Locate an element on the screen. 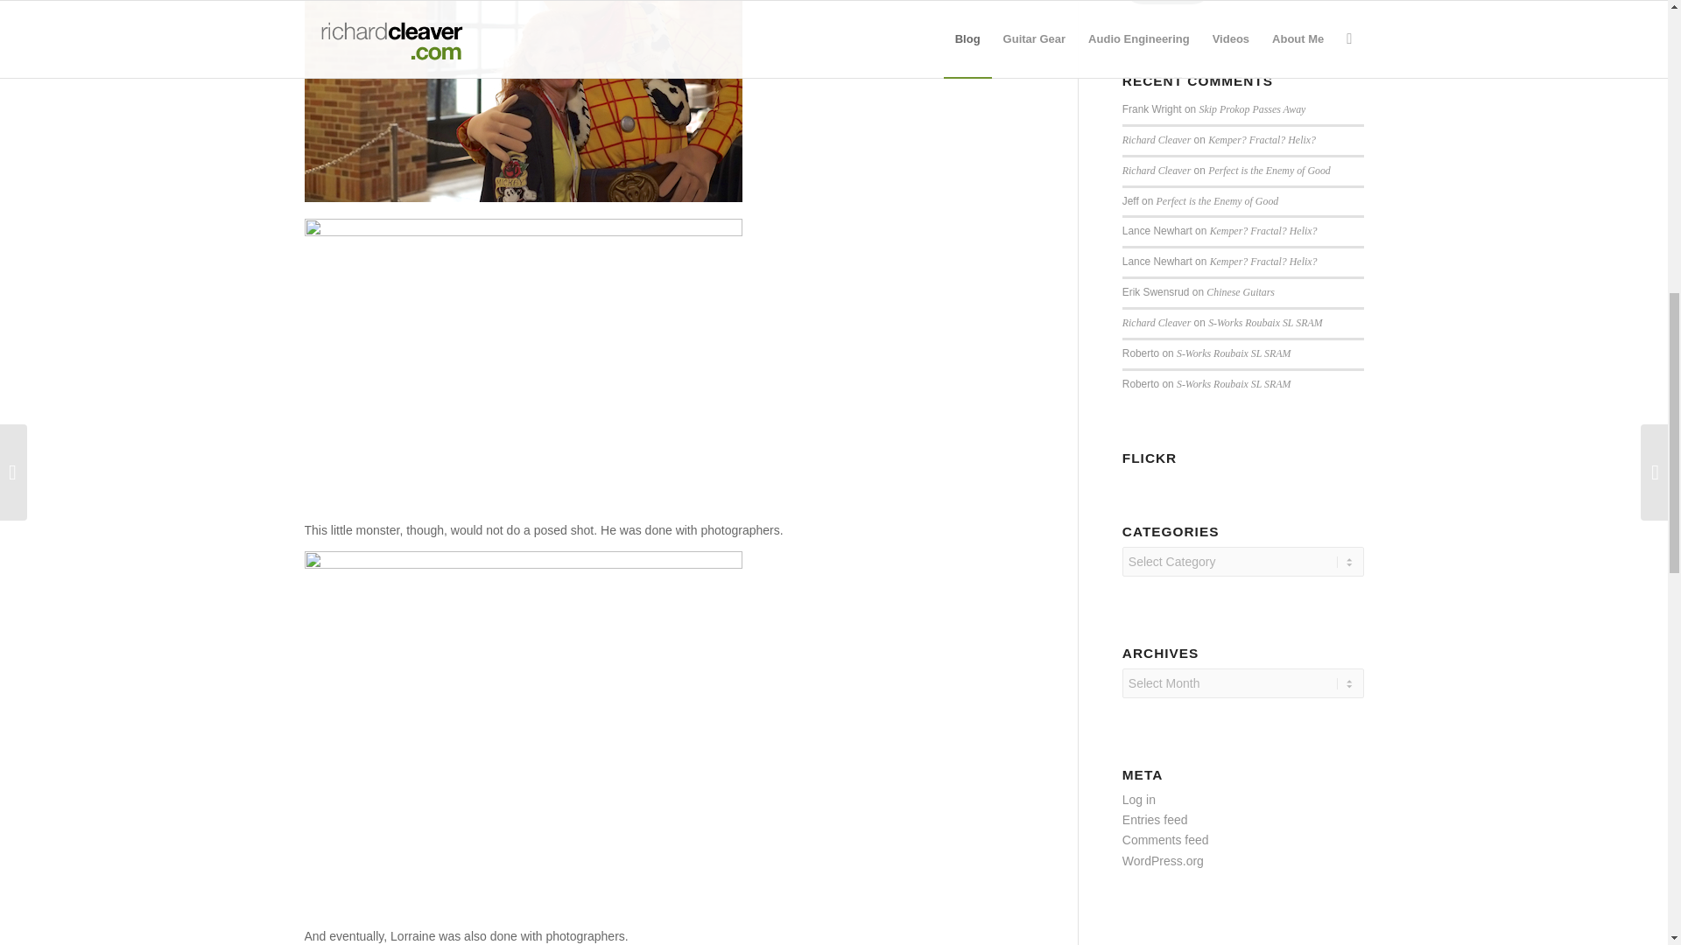 Image resolution: width=1681 pixels, height=945 pixels. Chinese Guitars is located at coordinates (1240, 292).